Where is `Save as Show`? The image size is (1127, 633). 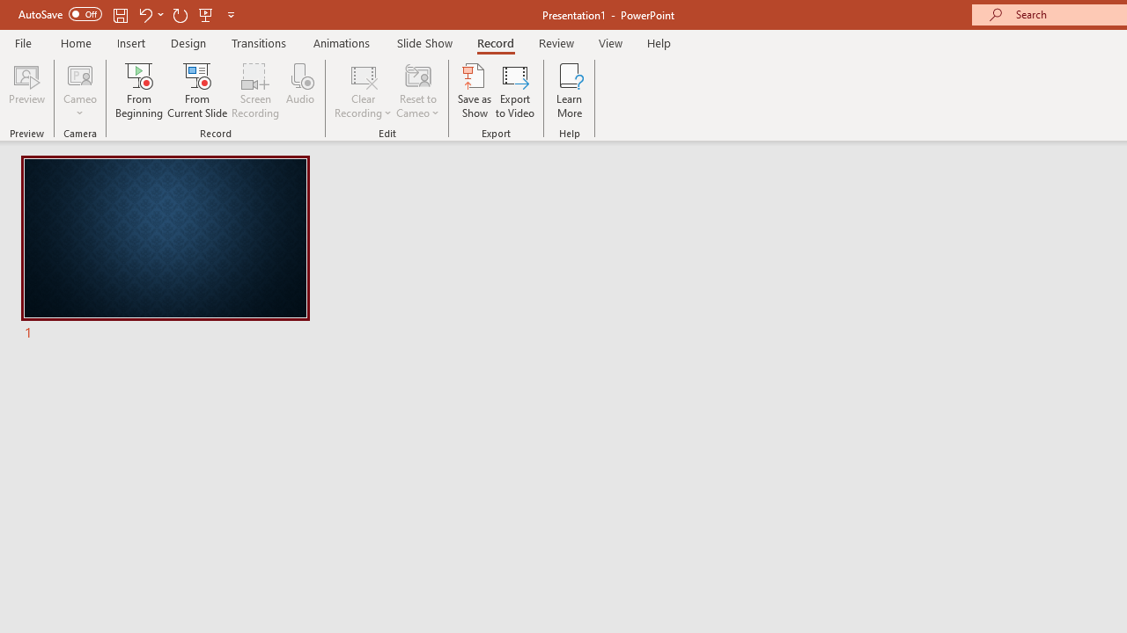
Save as Show is located at coordinates (475, 90).